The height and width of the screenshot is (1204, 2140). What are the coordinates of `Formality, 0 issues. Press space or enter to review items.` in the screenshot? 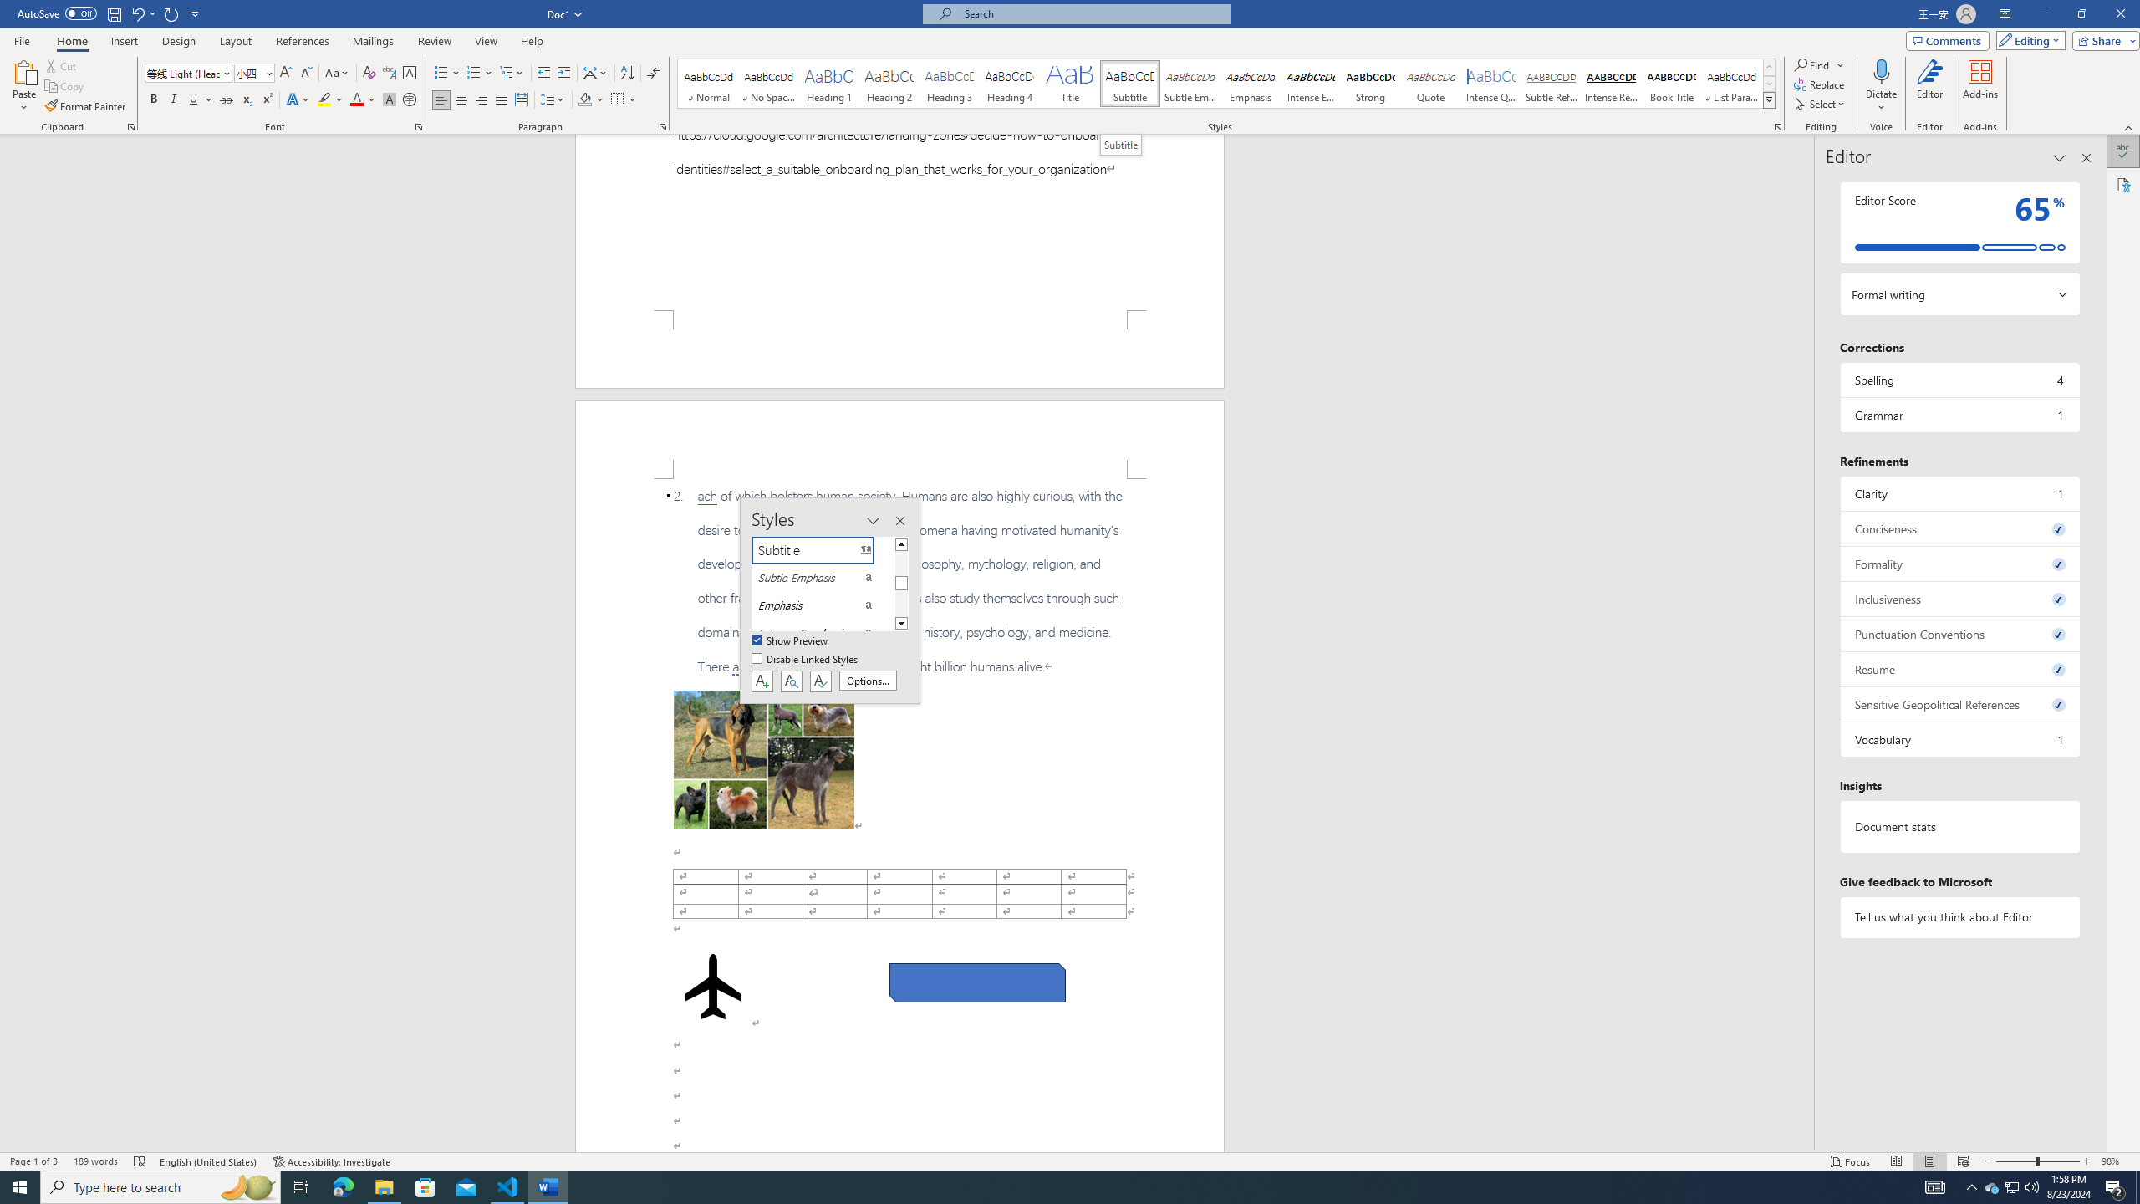 It's located at (1959, 564).